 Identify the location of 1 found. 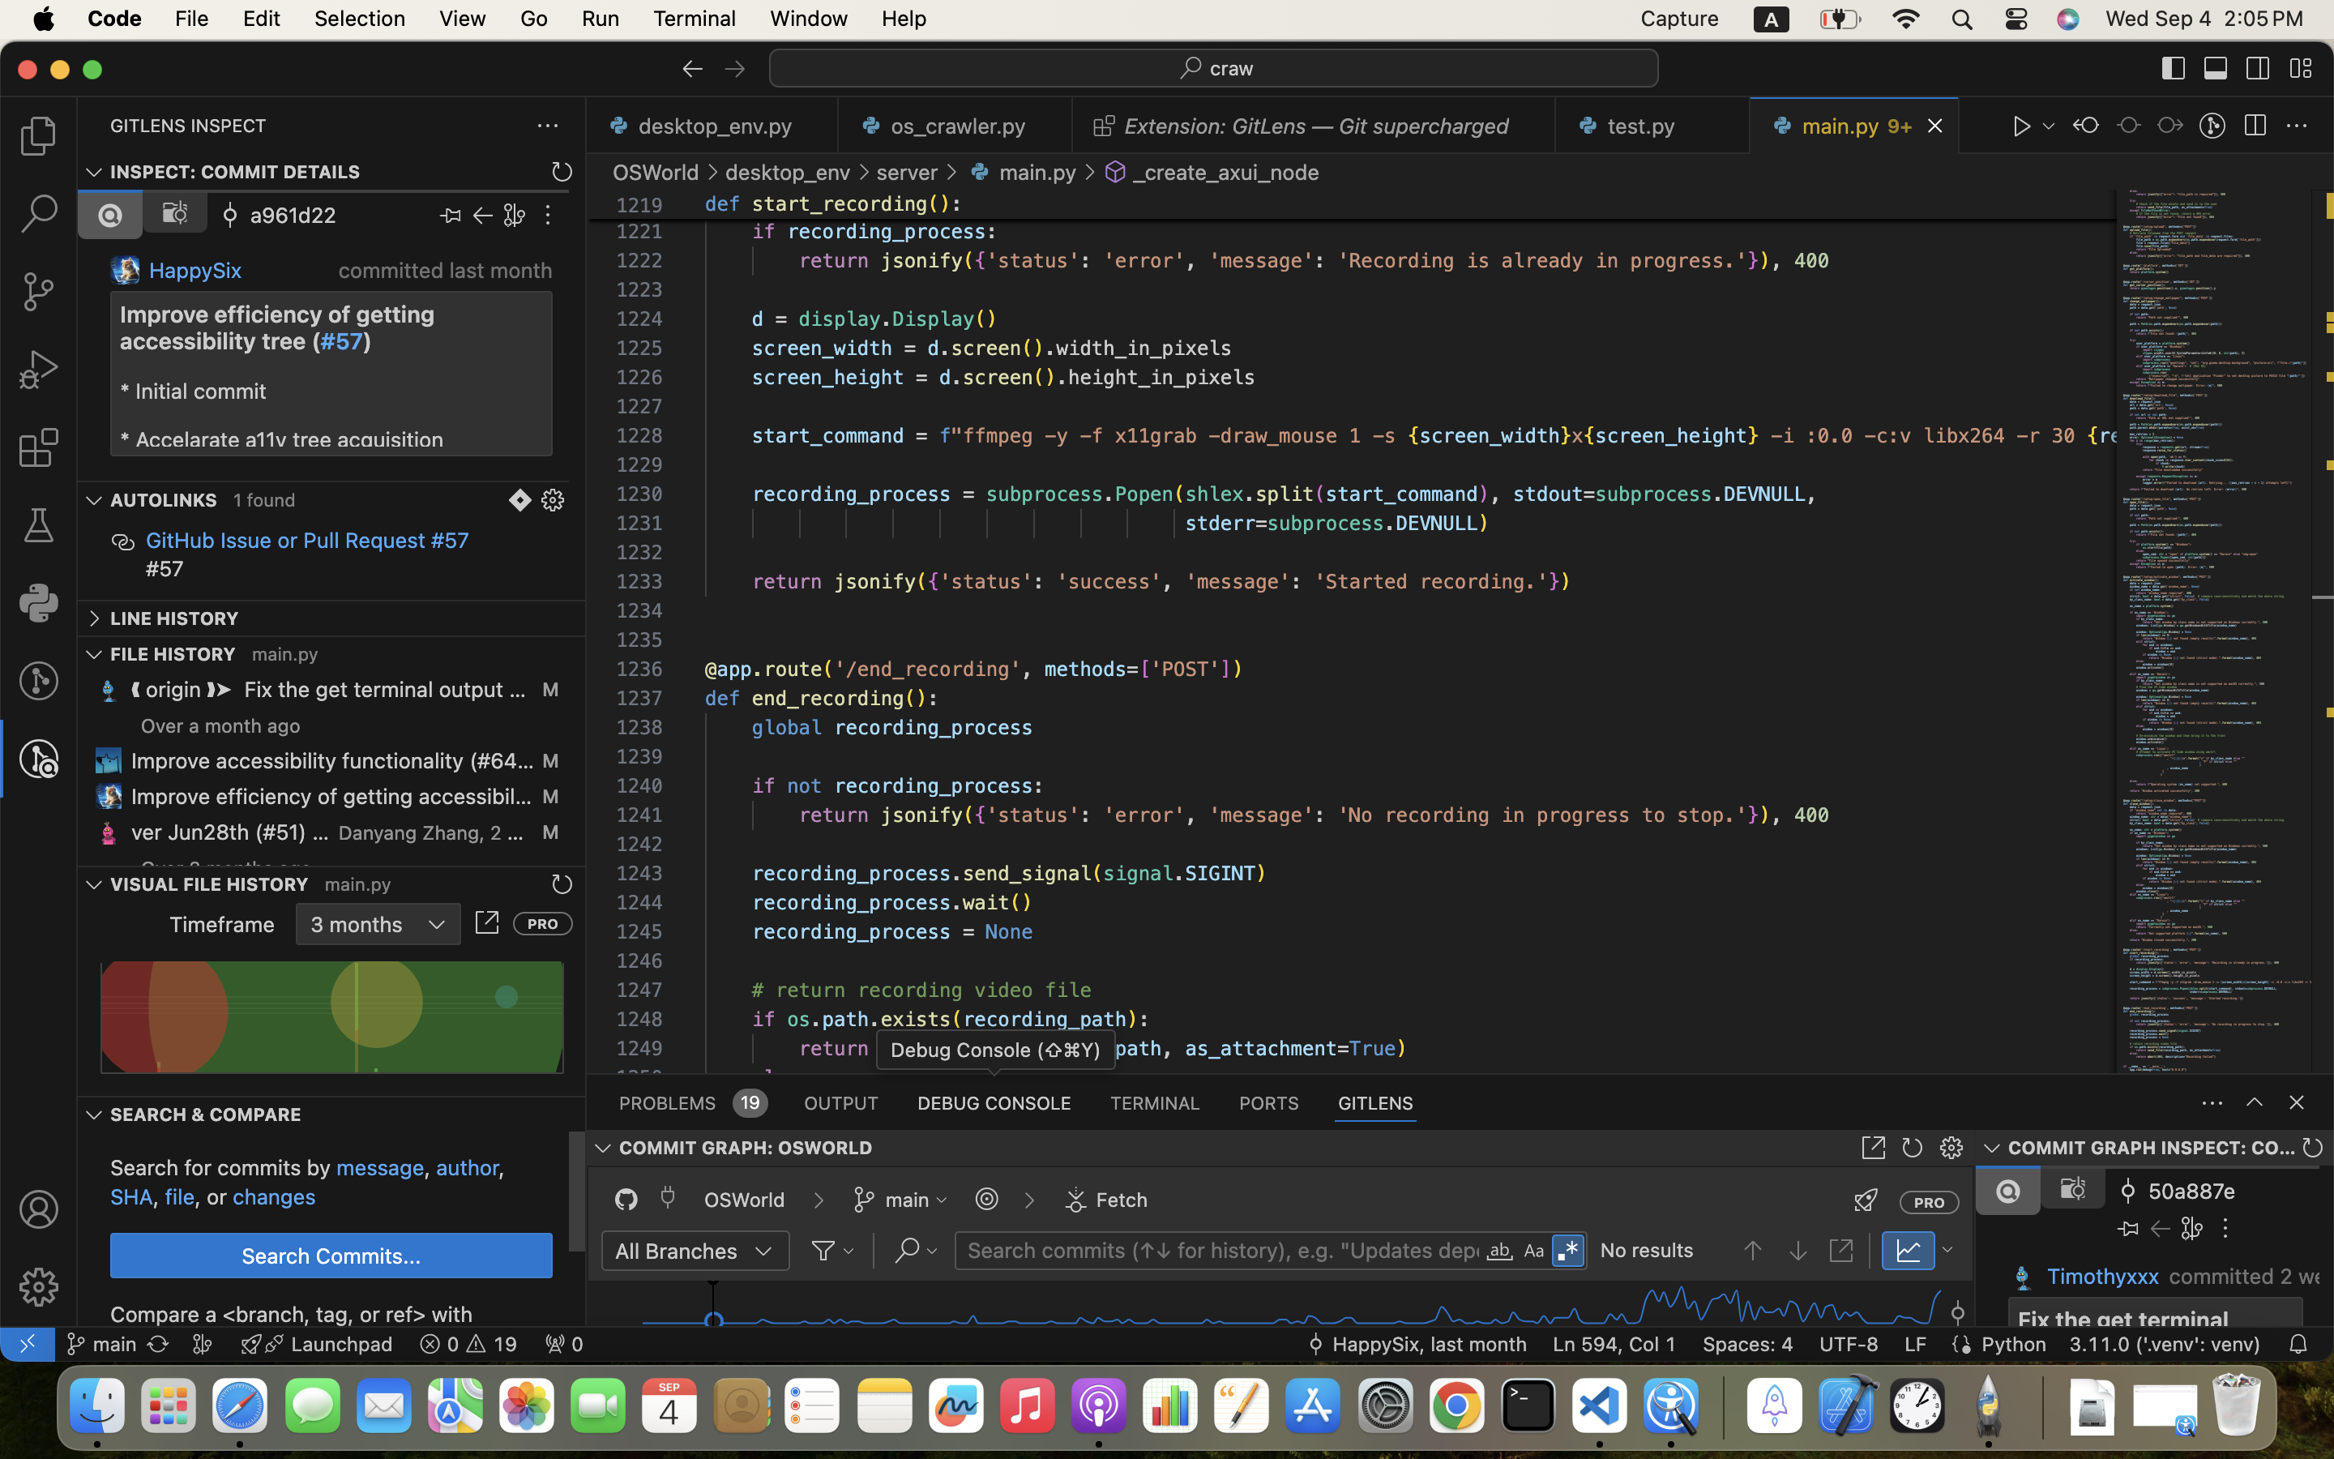
(265, 501).